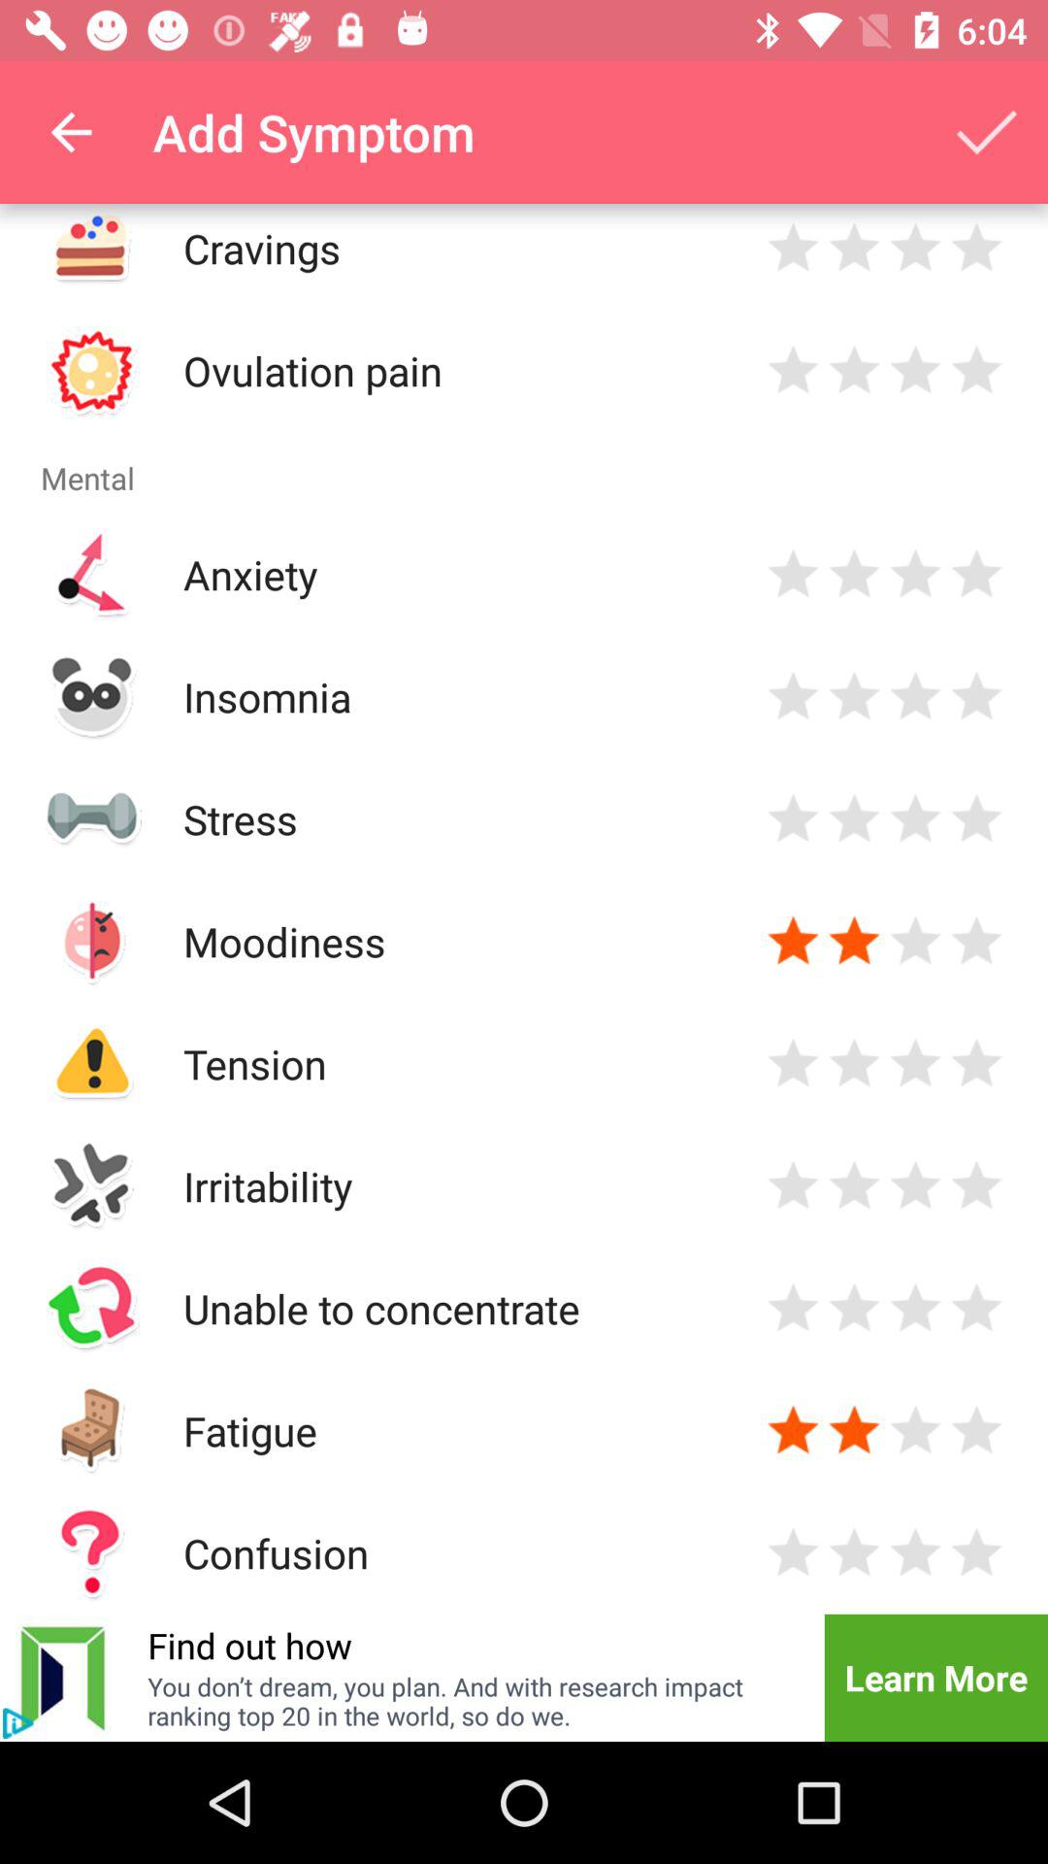 The height and width of the screenshot is (1864, 1048). Describe the element at coordinates (794, 819) in the screenshot. I see `rate symptom one star` at that location.